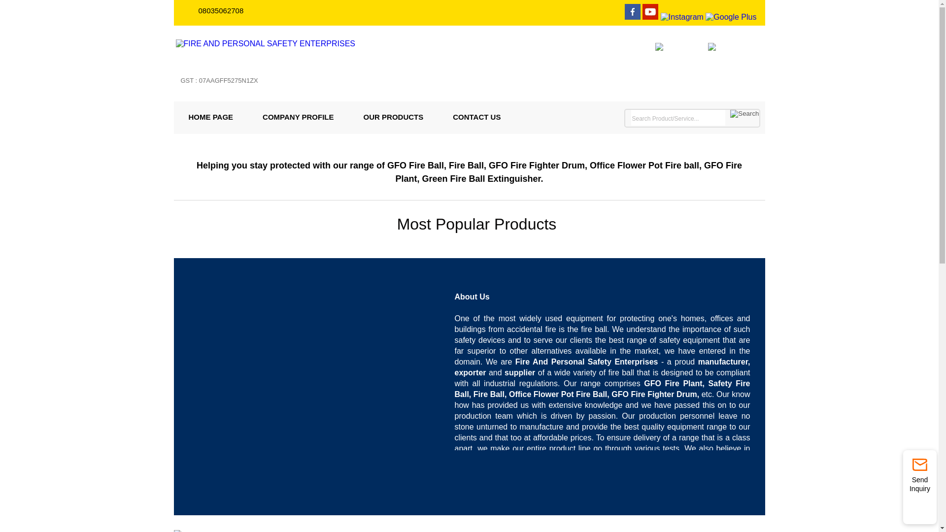 Image resolution: width=946 pixels, height=532 pixels. I want to click on CONTACT US, so click(476, 117).